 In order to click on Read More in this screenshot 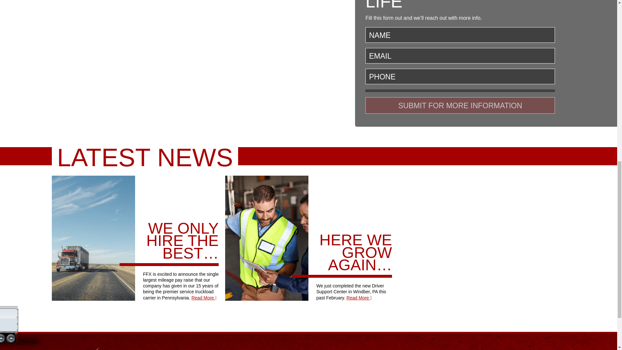, I will do `click(204, 297)`.